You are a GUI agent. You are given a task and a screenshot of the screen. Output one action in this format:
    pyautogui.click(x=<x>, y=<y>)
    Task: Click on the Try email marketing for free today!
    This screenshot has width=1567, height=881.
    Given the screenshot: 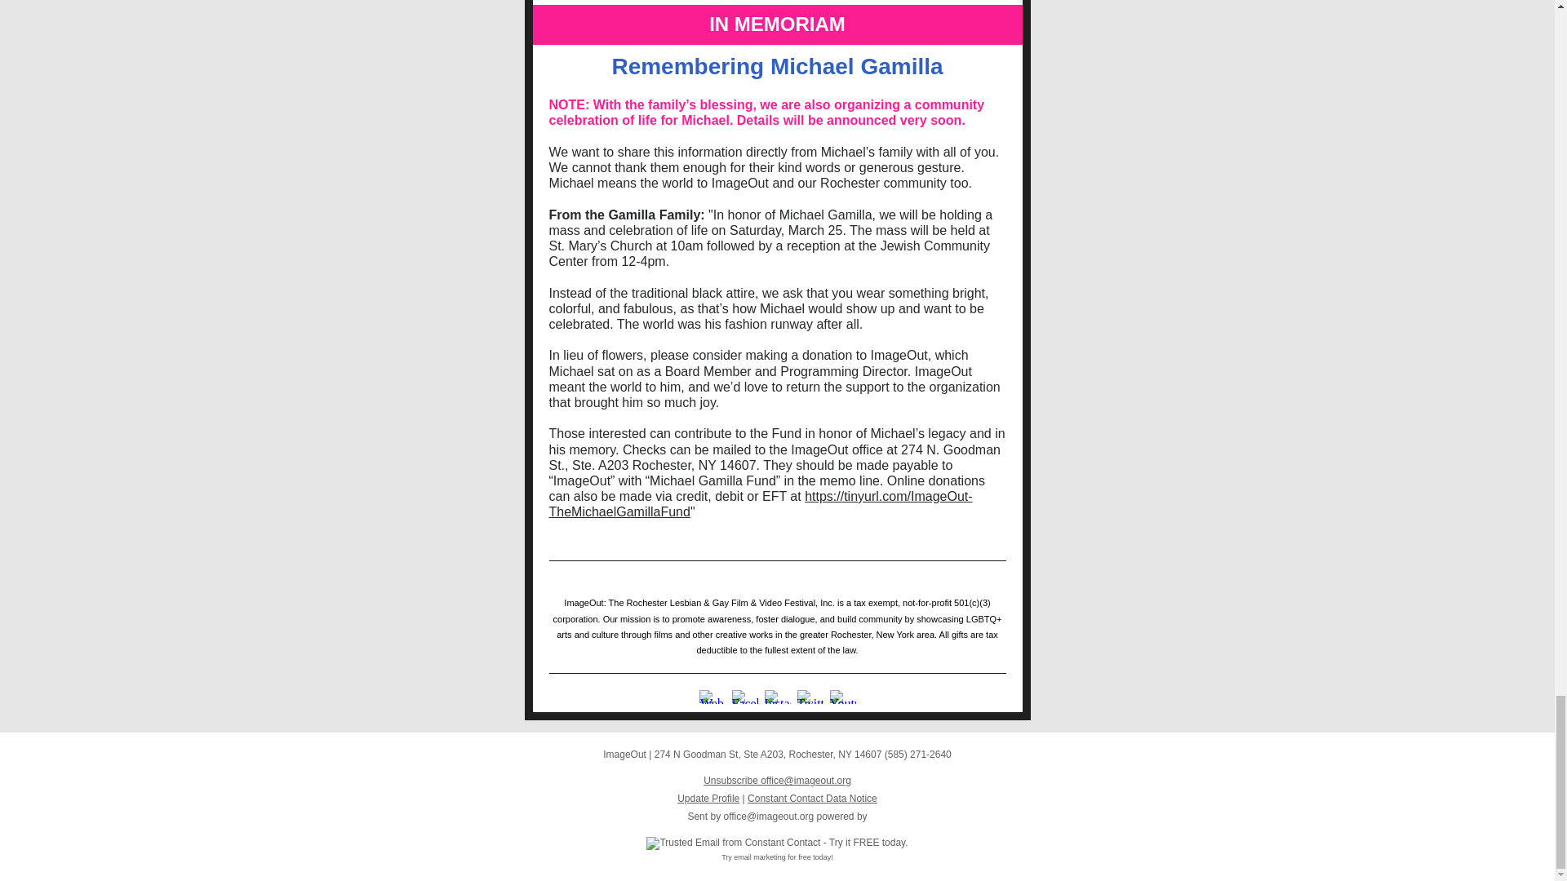 What is the action you would take?
    pyautogui.click(x=777, y=857)
    